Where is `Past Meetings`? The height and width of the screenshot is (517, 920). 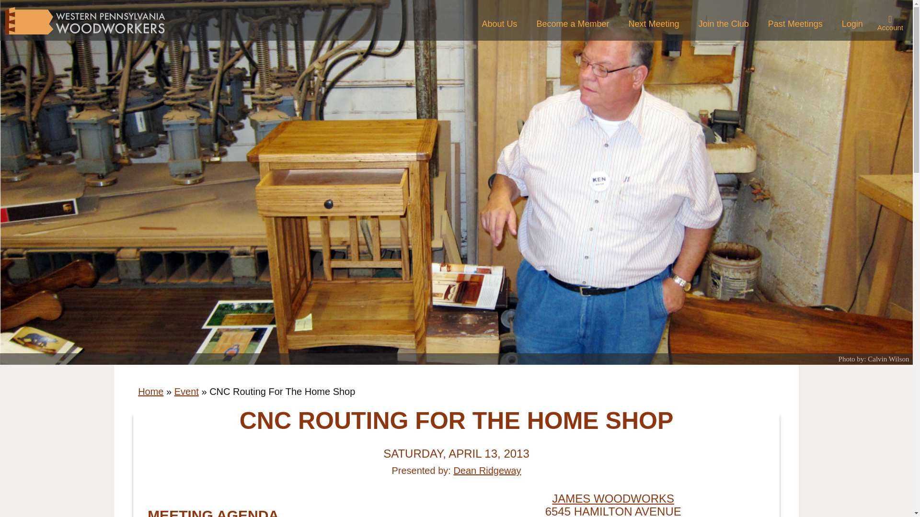 Past Meetings is located at coordinates (795, 24).